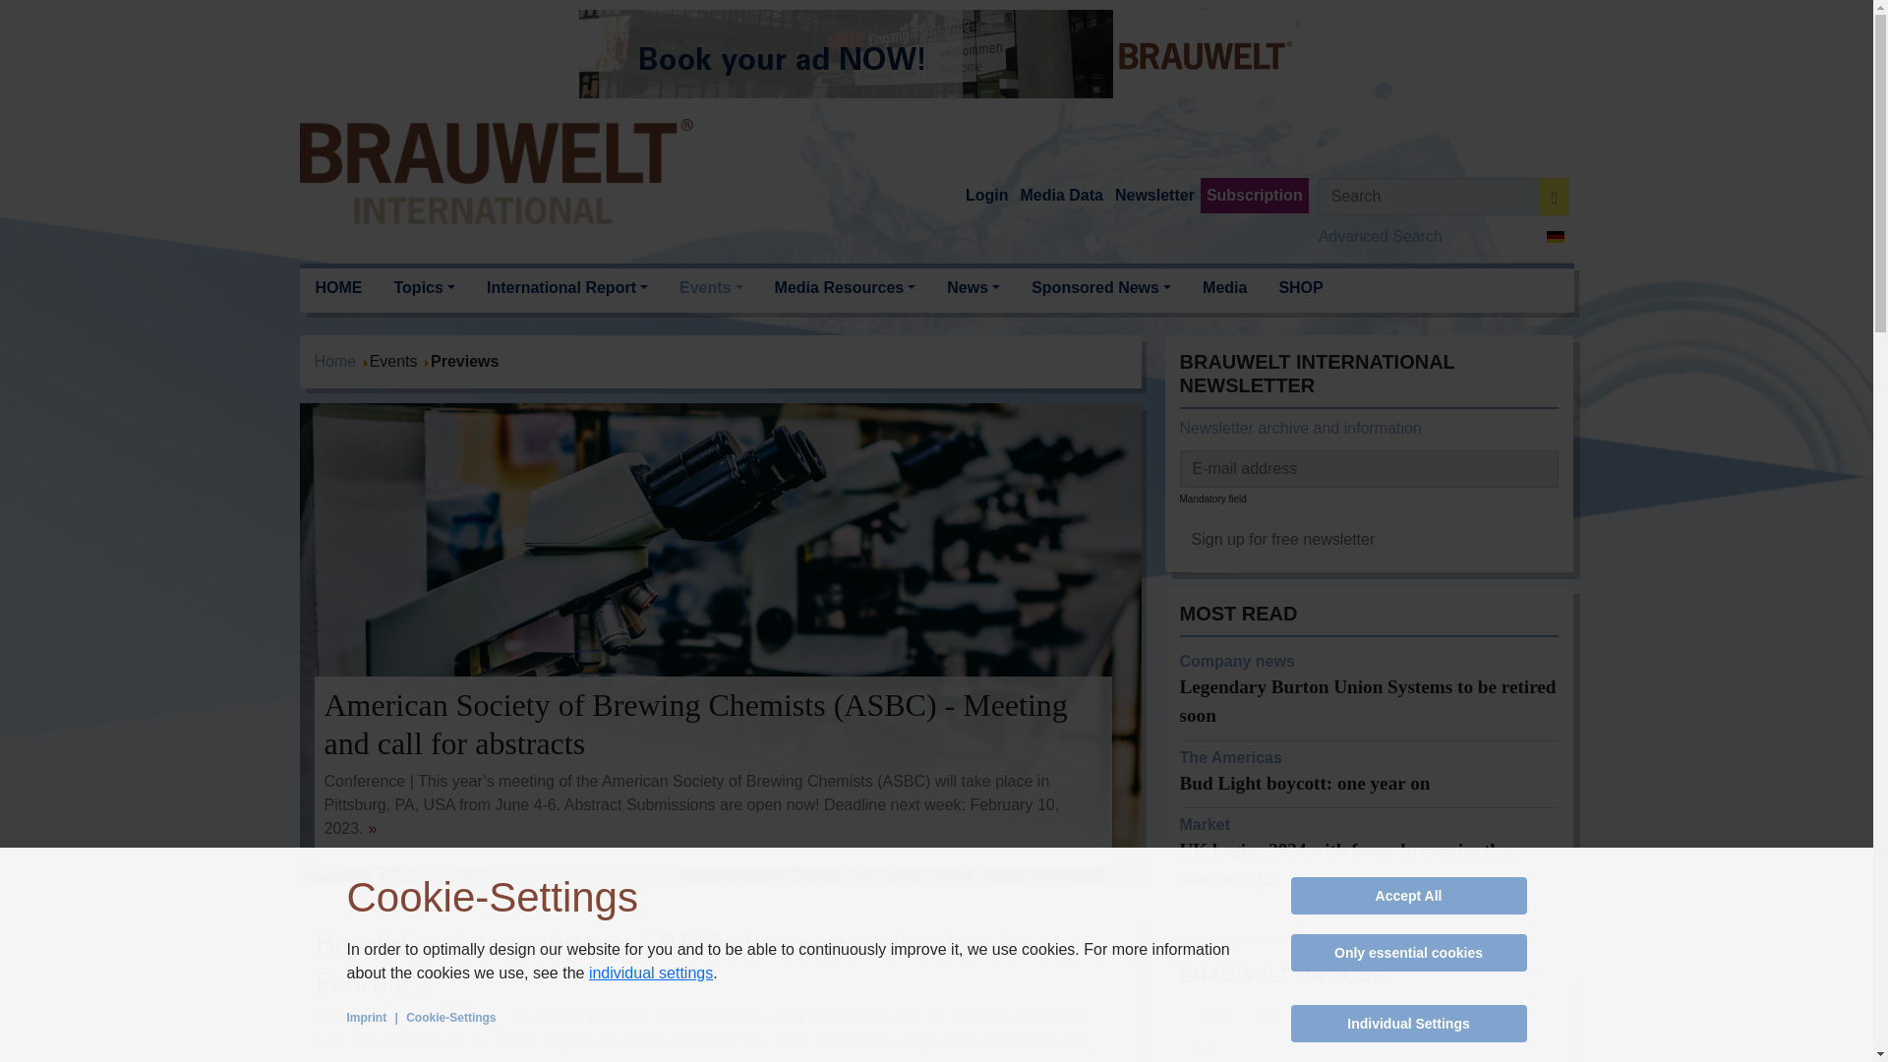 The height and width of the screenshot is (1062, 1888). What do you see at coordinates (1255, 196) in the screenshot?
I see `Subscription` at bounding box center [1255, 196].